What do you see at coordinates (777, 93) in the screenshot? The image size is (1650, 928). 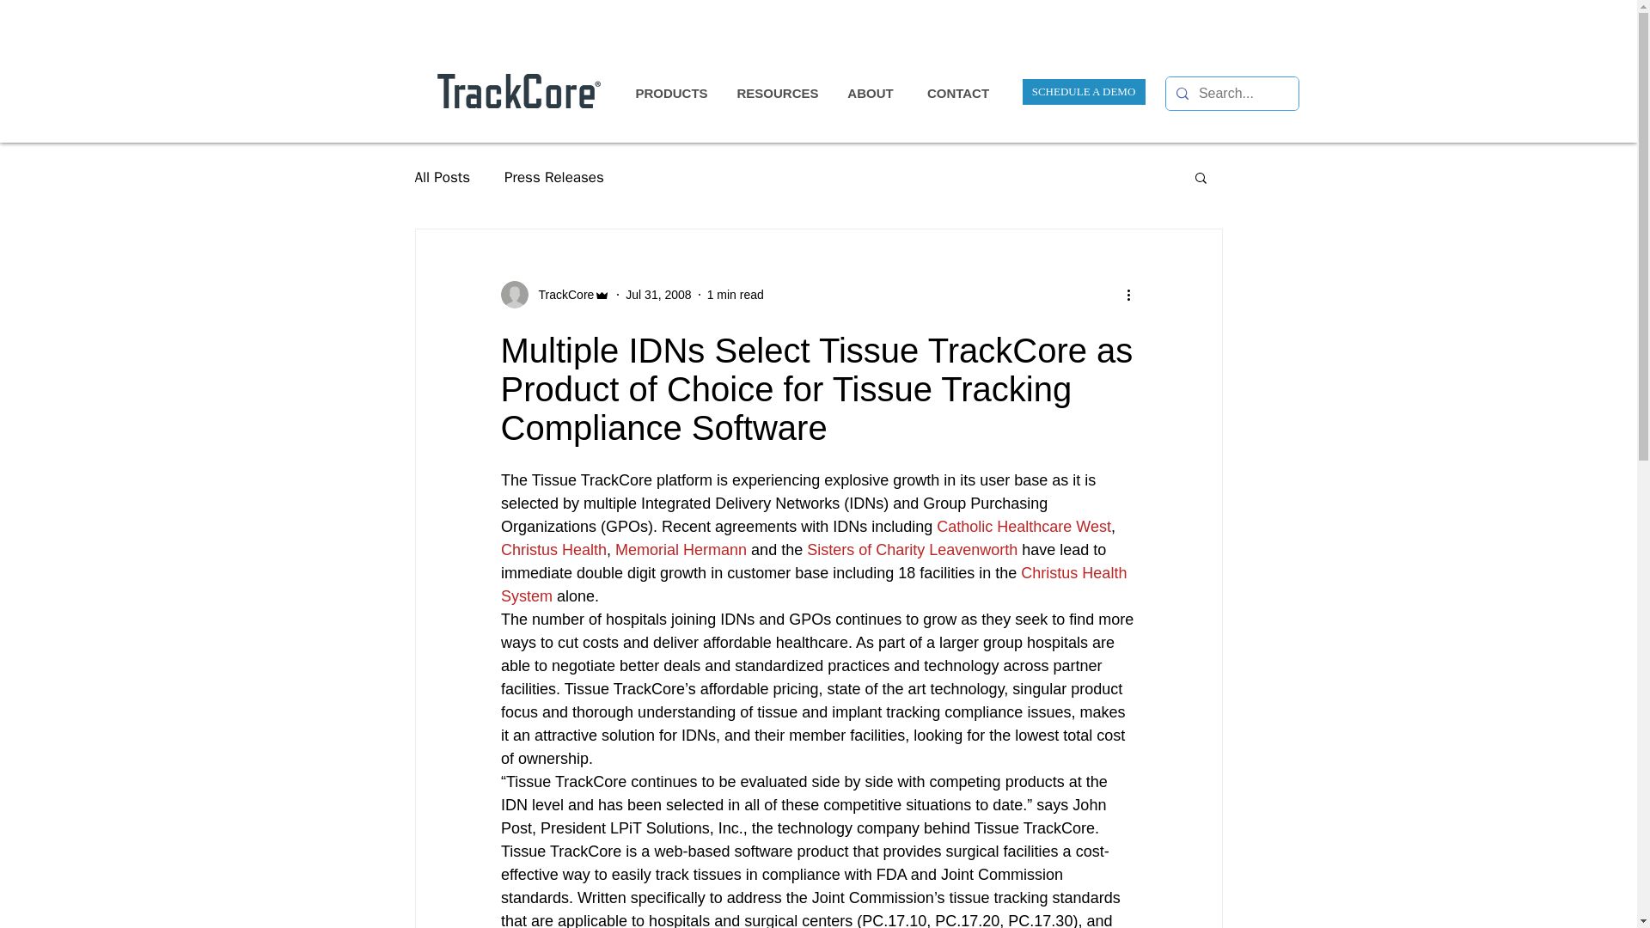 I see `RESOURCES` at bounding box center [777, 93].